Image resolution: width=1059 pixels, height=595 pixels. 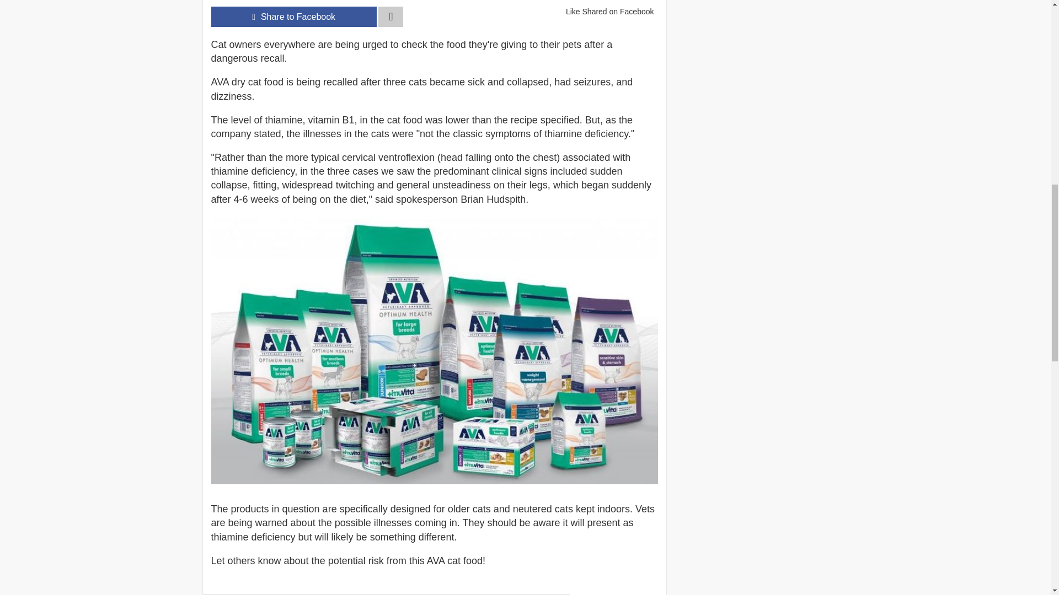 I want to click on Toggle navigation, so click(x=391, y=17).